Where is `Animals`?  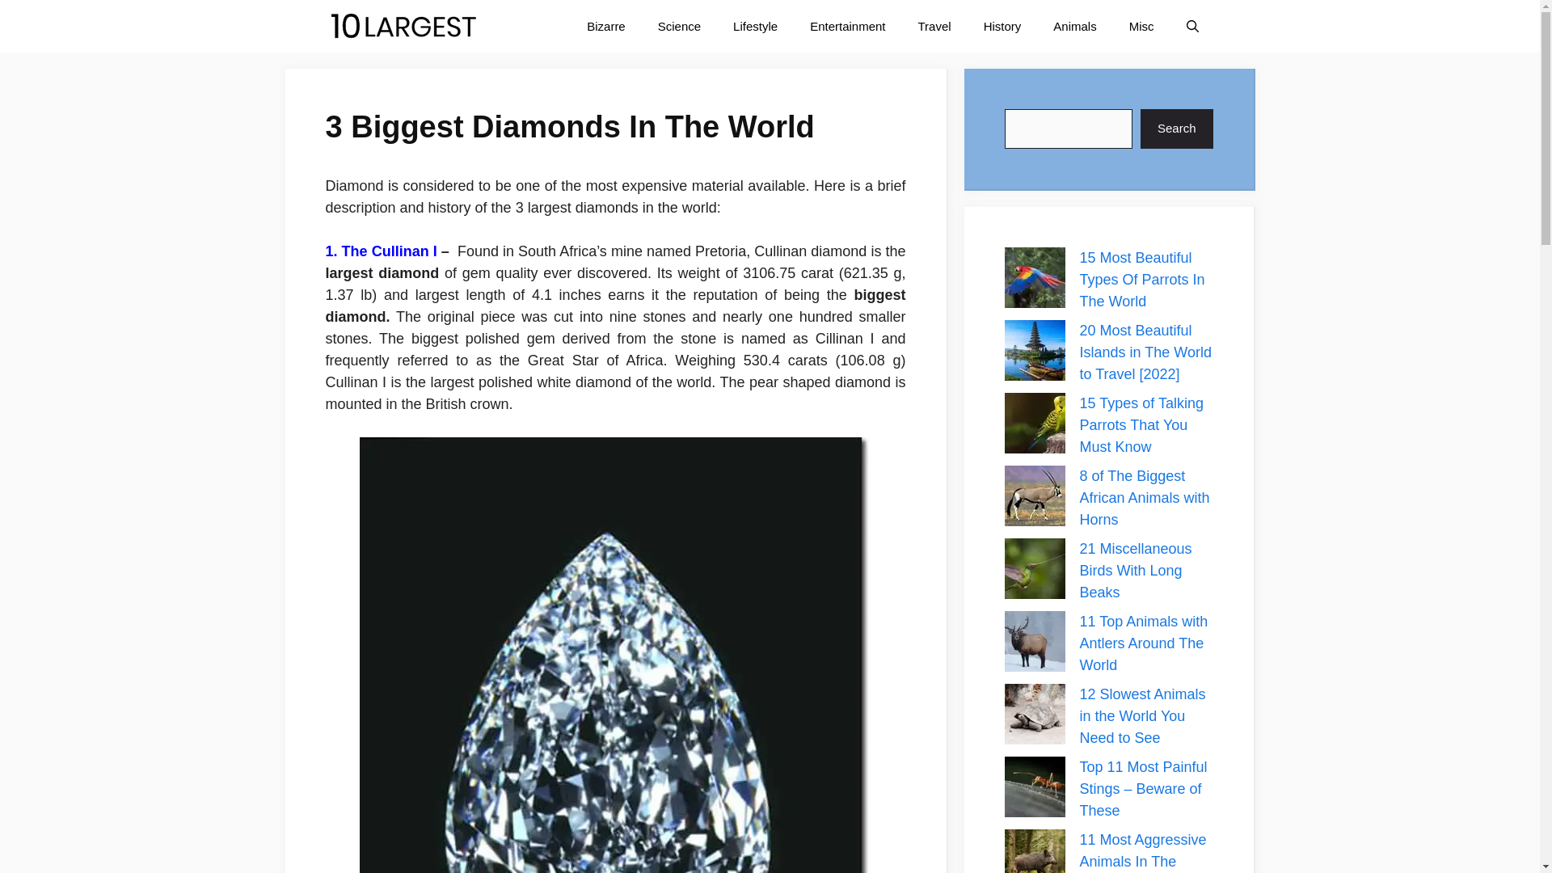 Animals is located at coordinates (1075, 26).